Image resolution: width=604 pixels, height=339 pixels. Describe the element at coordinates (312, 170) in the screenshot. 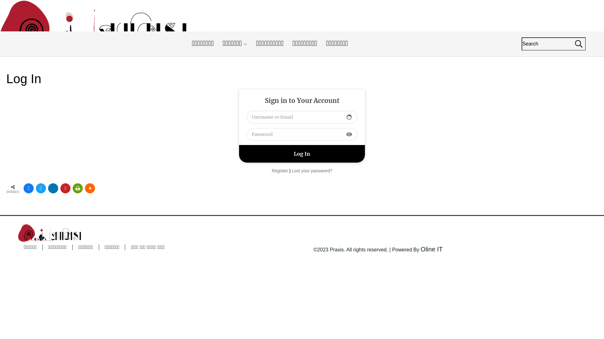

I see `Lost your password?` at that location.